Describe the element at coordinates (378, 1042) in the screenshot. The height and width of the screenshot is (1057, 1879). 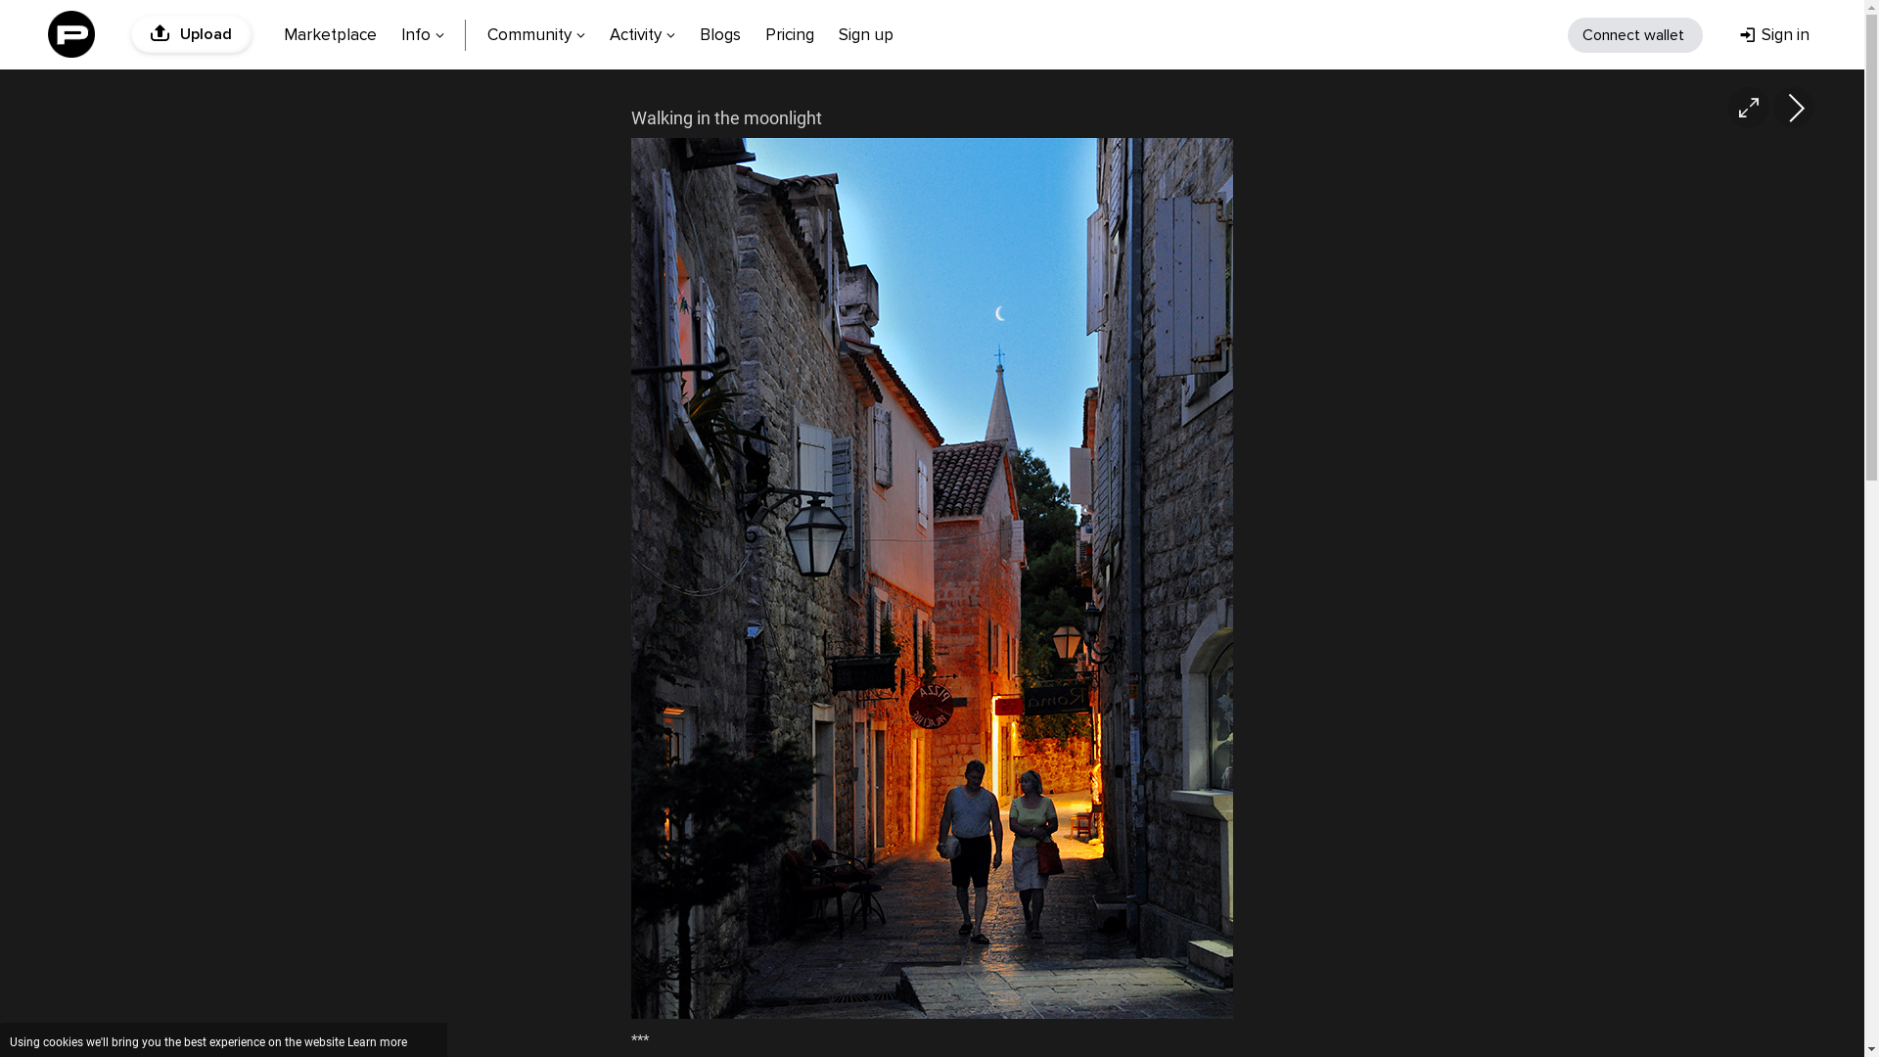
I see `Learn more` at that location.